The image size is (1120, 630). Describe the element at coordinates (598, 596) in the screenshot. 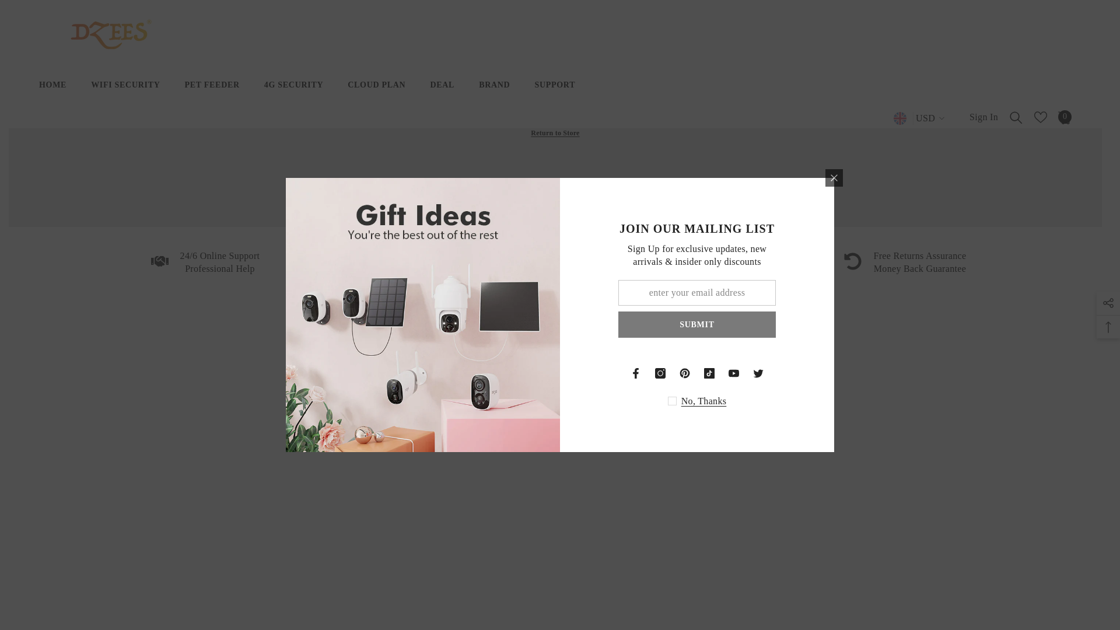

I see `Visa` at that location.